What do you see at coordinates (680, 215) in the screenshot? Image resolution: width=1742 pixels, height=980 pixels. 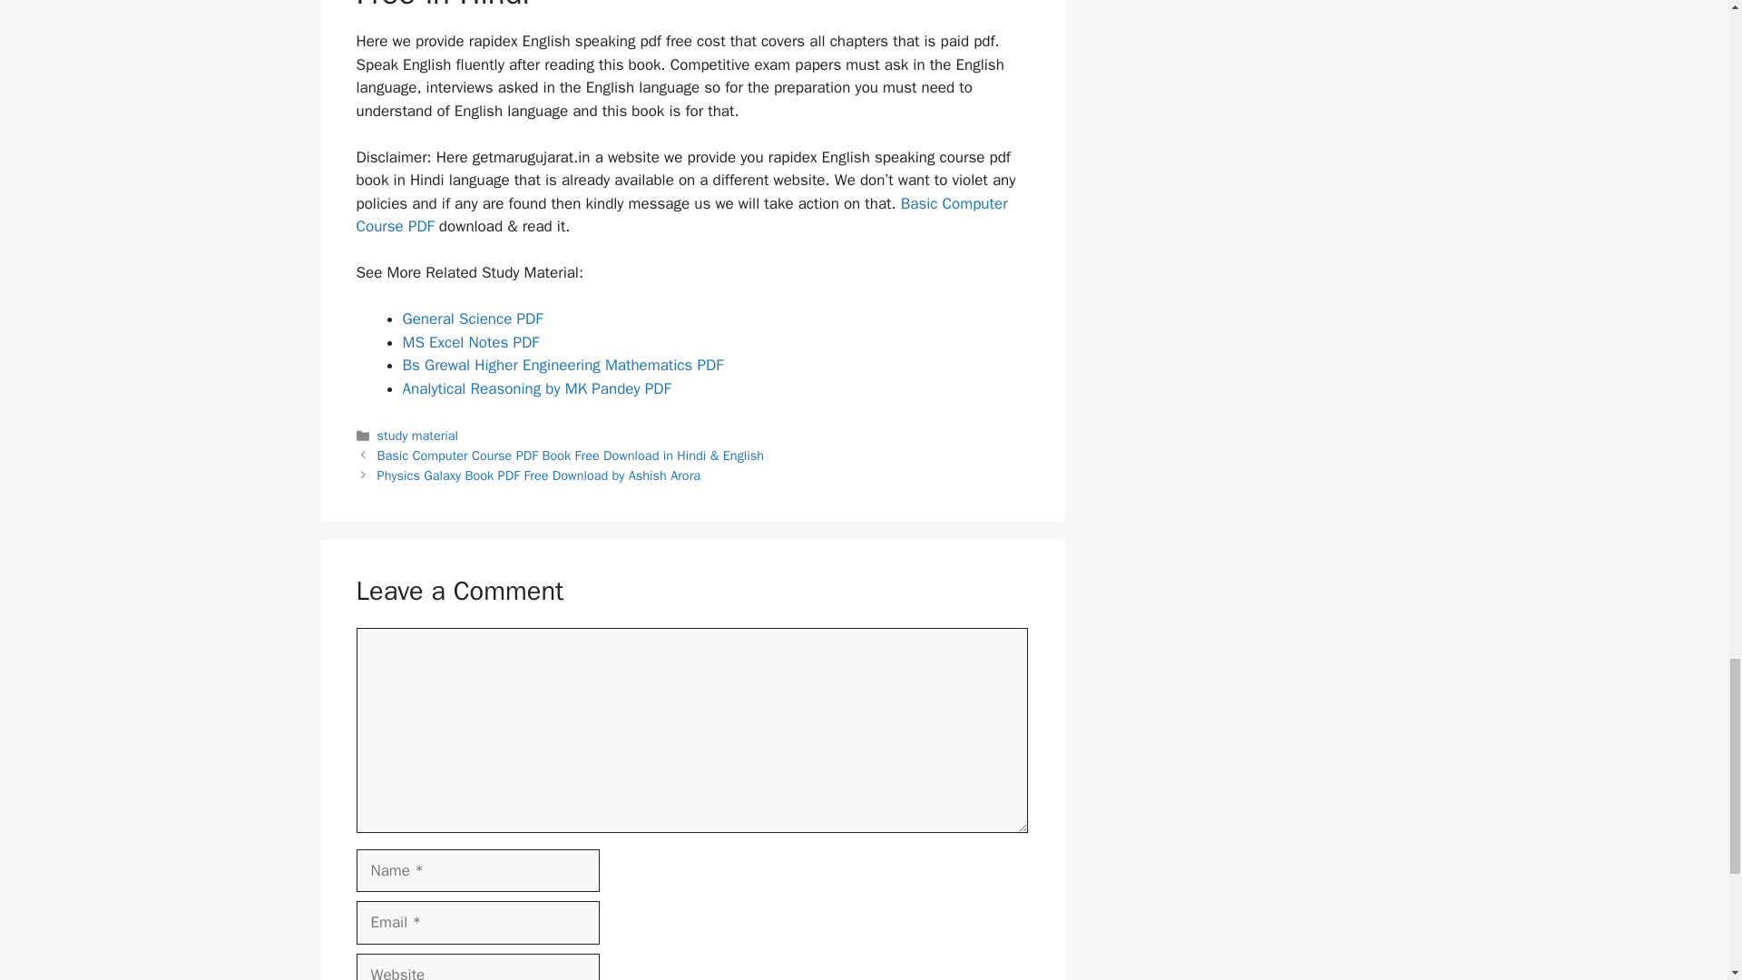 I see `Basic Computer Course PDF` at bounding box center [680, 215].